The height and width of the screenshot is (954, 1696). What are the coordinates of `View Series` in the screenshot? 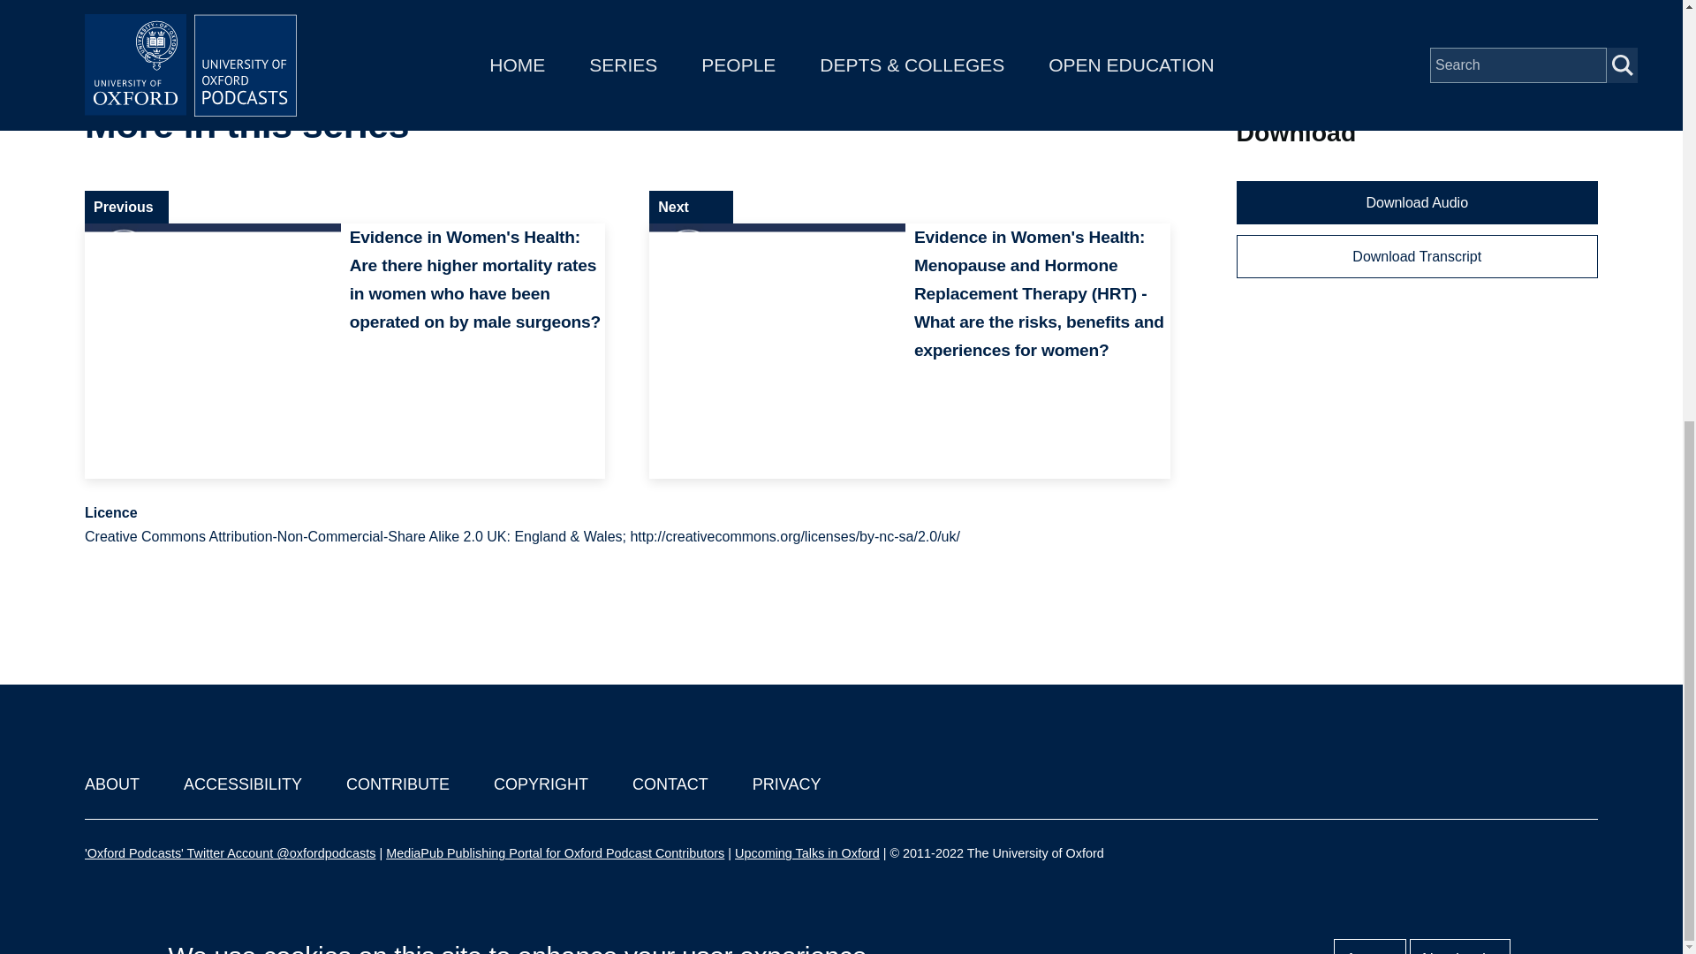 It's located at (1118, 125).